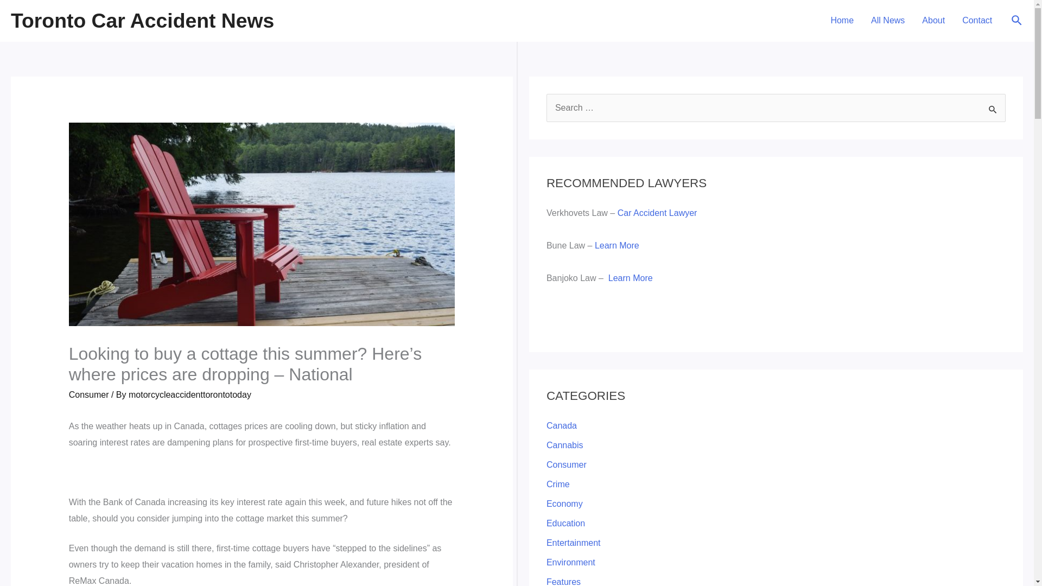 This screenshot has width=1042, height=586. What do you see at coordinates (189, 394) in the screenshot?
I see `View all posts by motorcycleaccidenttorontotoday` at bounding box center [189, 394].